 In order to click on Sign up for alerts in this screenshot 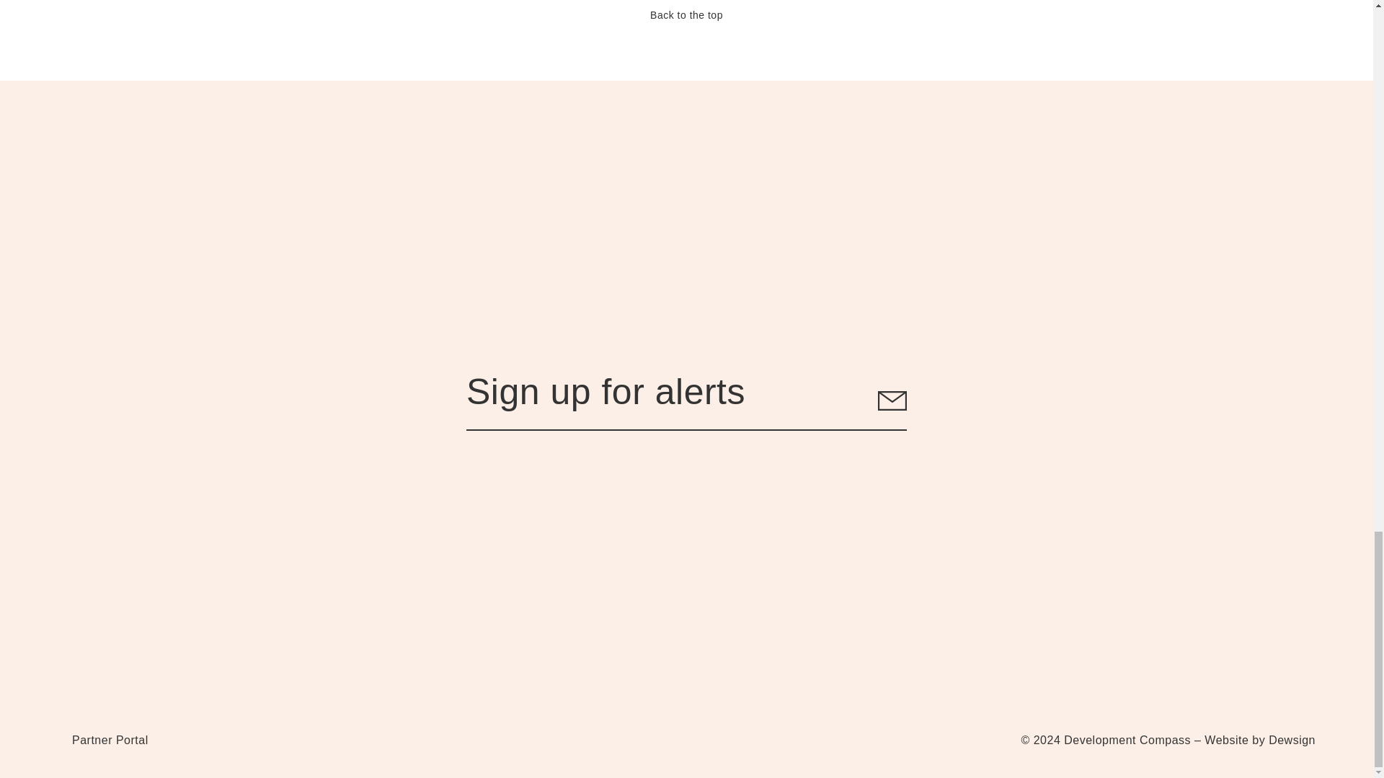, I will do `click(686, 401)`.